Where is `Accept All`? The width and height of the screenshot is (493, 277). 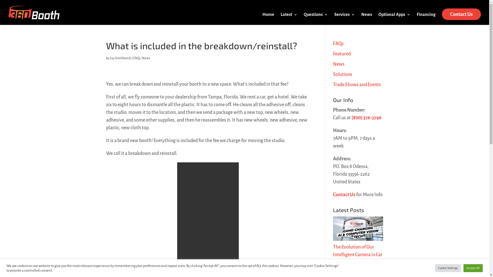
Accept All is located at coordinates (473, 268).